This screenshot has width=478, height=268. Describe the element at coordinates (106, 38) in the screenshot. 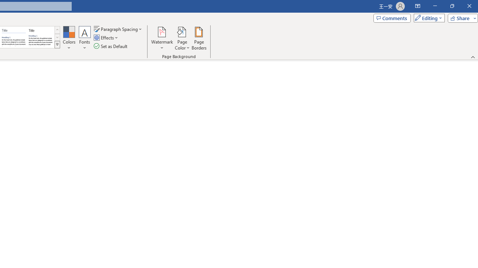

I see `Effects` at that location.